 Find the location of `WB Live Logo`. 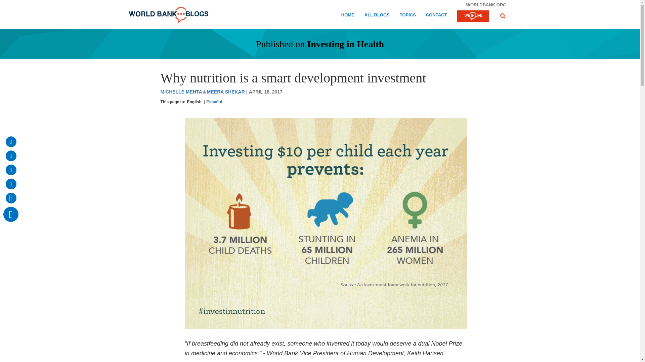

WB Live Logo is located at coordinates (473, 16).